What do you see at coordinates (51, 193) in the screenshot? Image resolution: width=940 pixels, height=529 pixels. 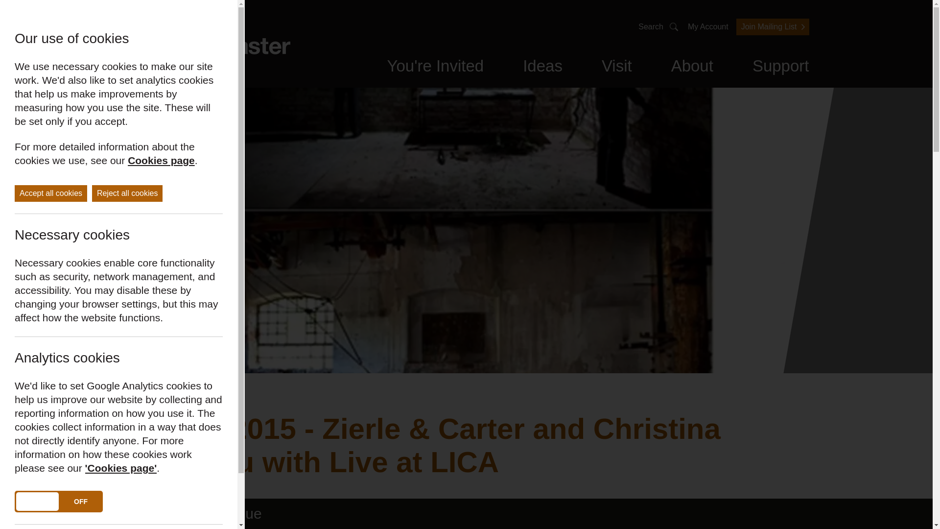 I see `Accept all cookies` at bounding box center [51, 193].